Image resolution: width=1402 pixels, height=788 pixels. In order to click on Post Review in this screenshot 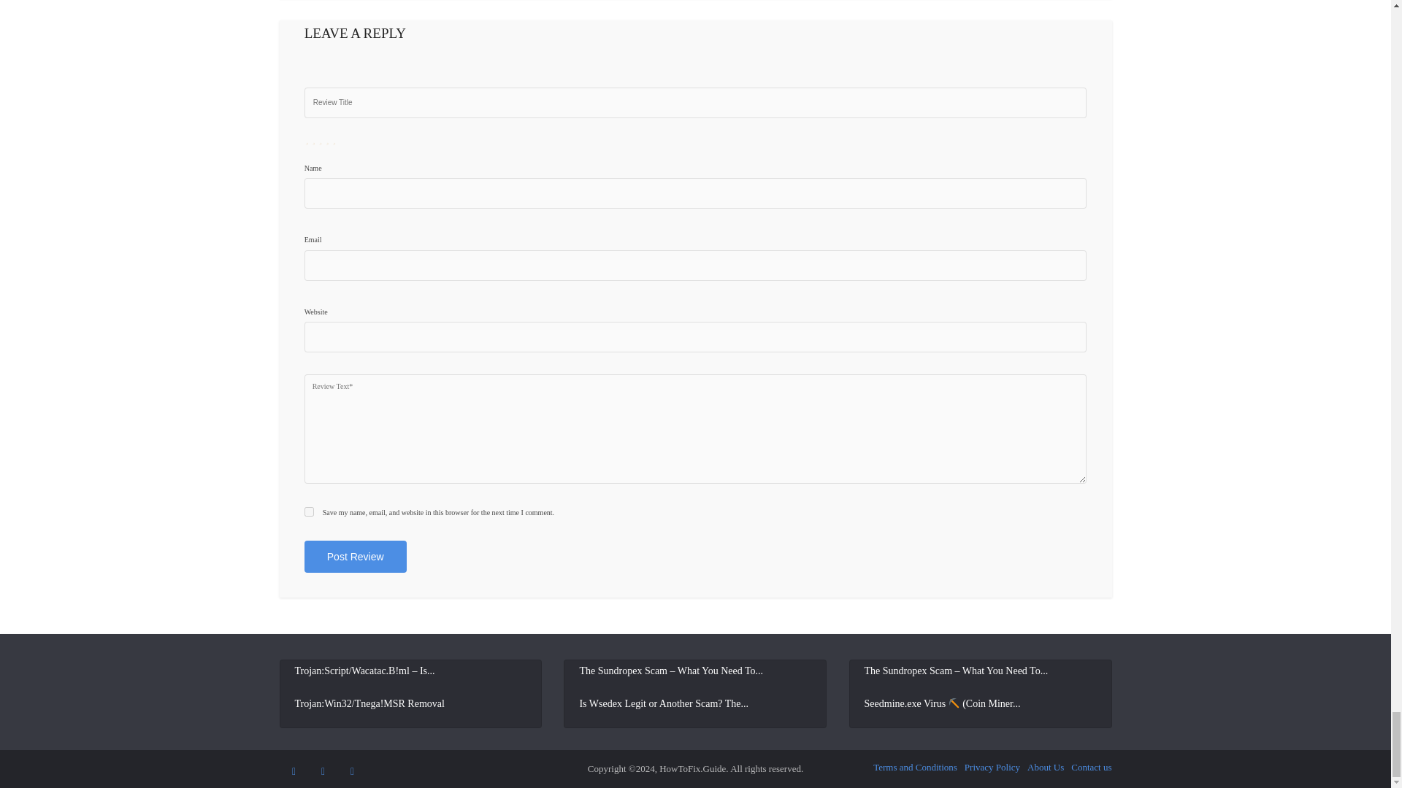, I will do `click(355, 556)`.